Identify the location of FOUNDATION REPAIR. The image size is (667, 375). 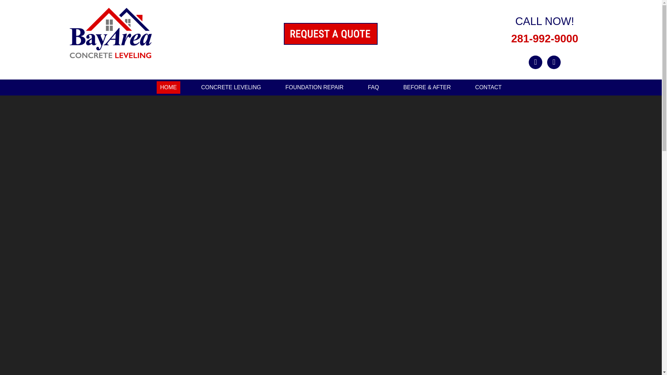
(314, 87).